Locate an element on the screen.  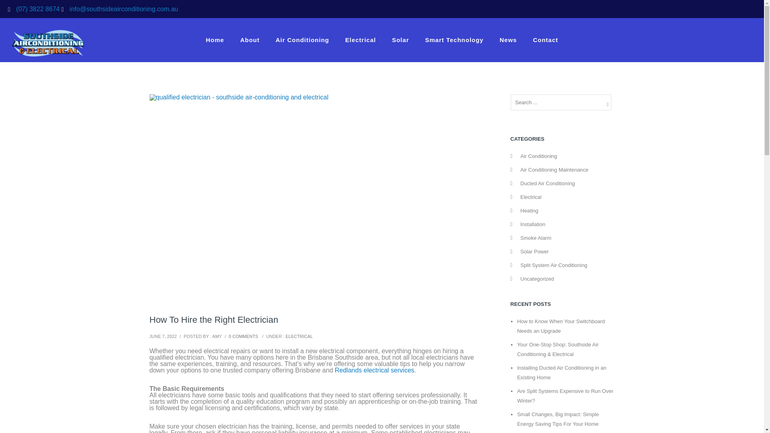
About is located at coordinates (249, 40).